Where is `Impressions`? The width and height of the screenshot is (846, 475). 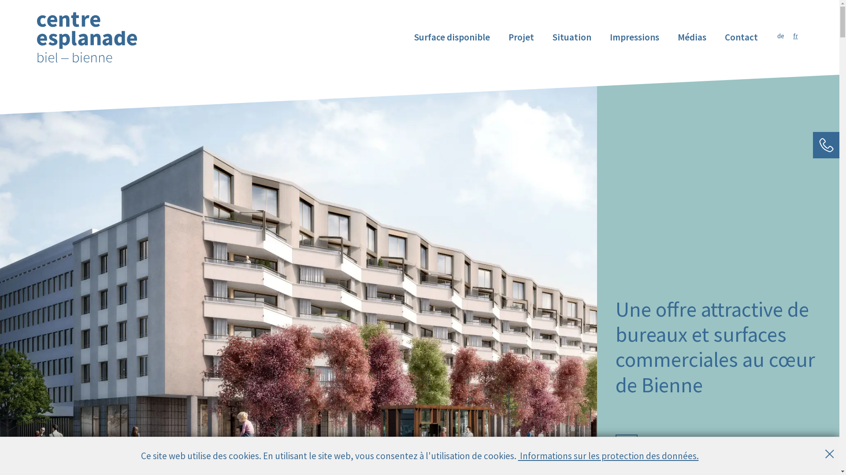 Impressions is located at coordinates (634, 37).